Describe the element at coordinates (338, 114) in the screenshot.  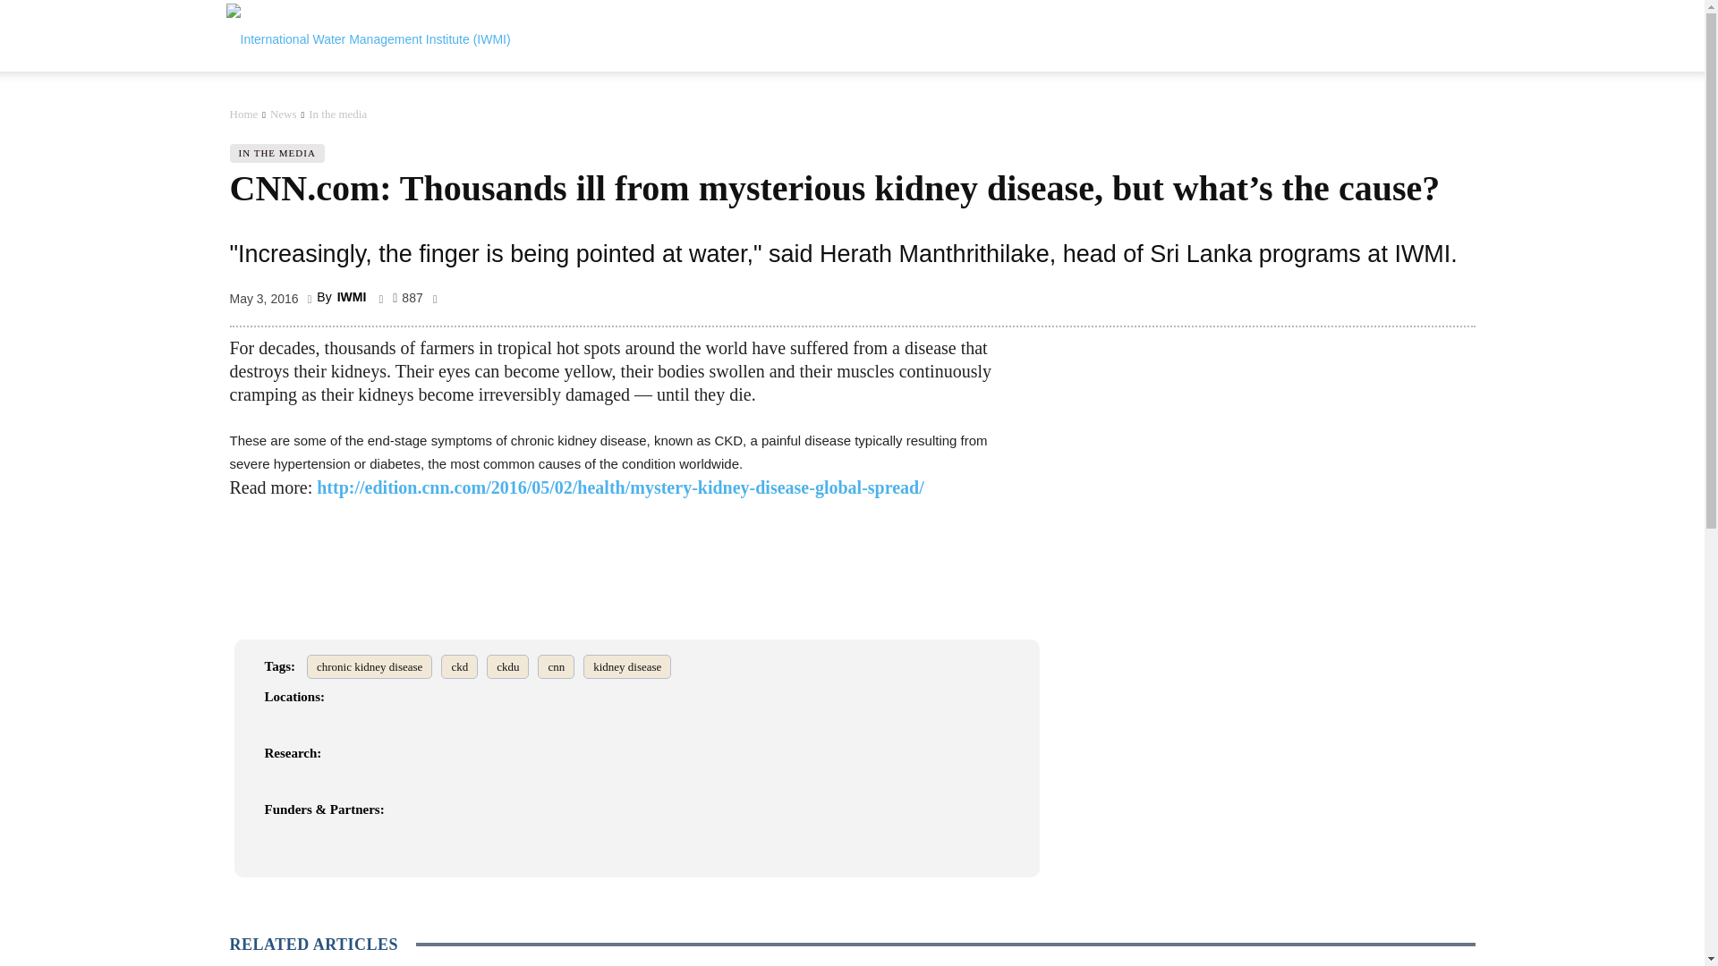
I see `View all posts in In the media` at that location.